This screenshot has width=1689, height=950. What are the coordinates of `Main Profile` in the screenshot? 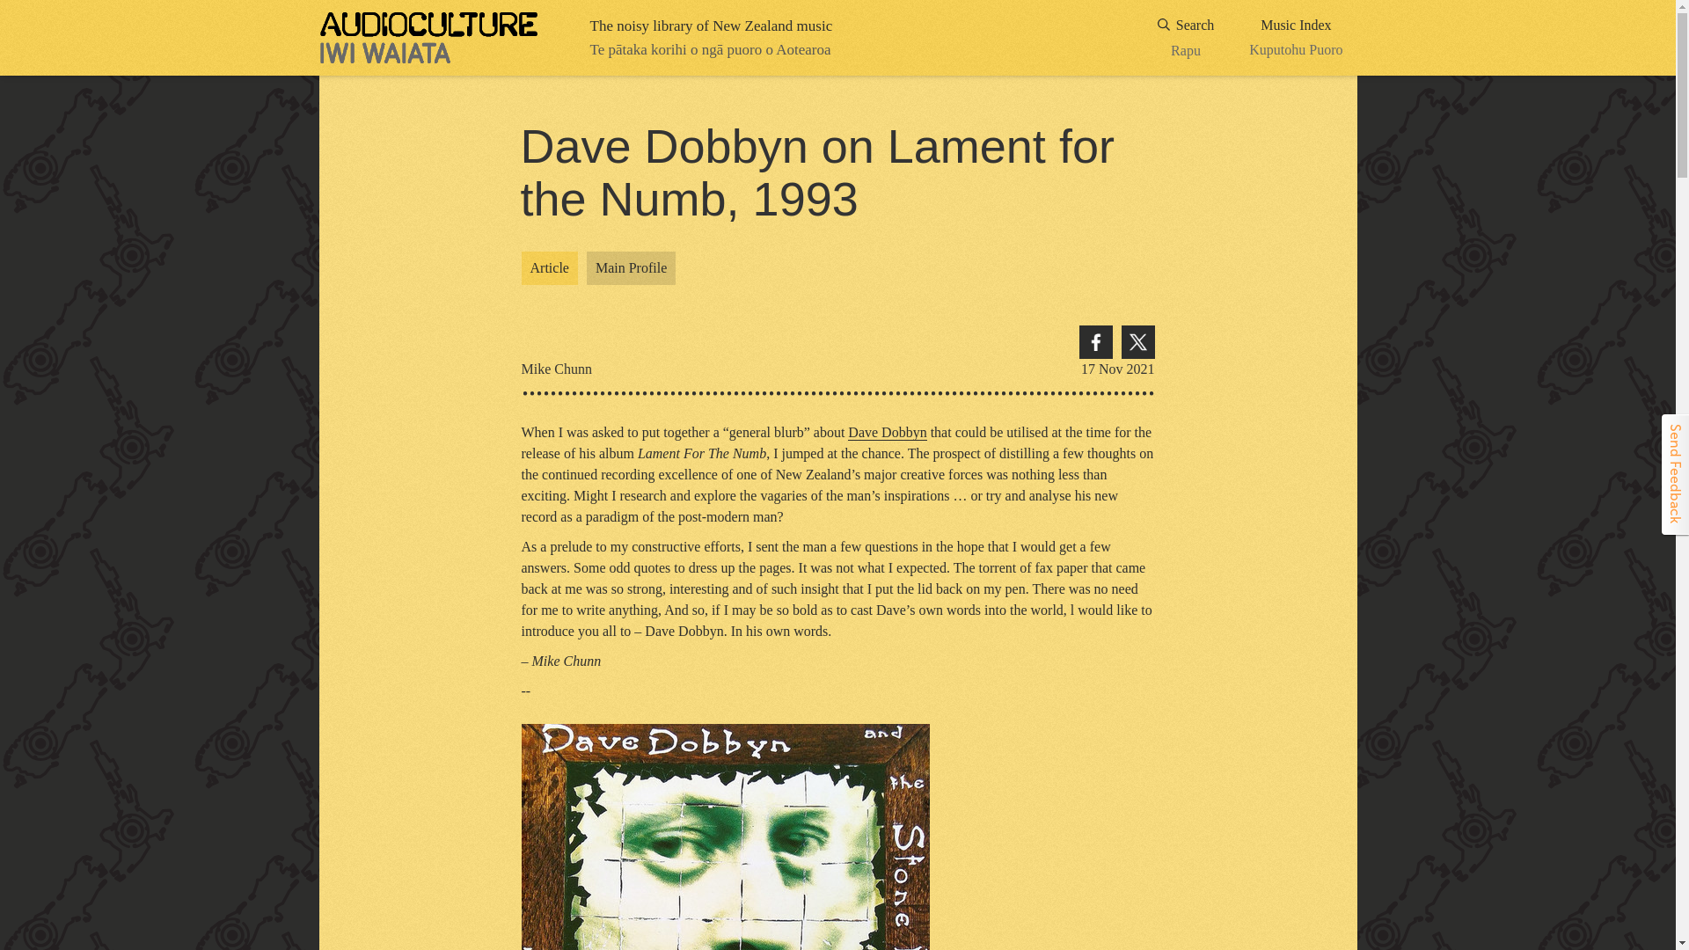 It's located at (1094, 342).